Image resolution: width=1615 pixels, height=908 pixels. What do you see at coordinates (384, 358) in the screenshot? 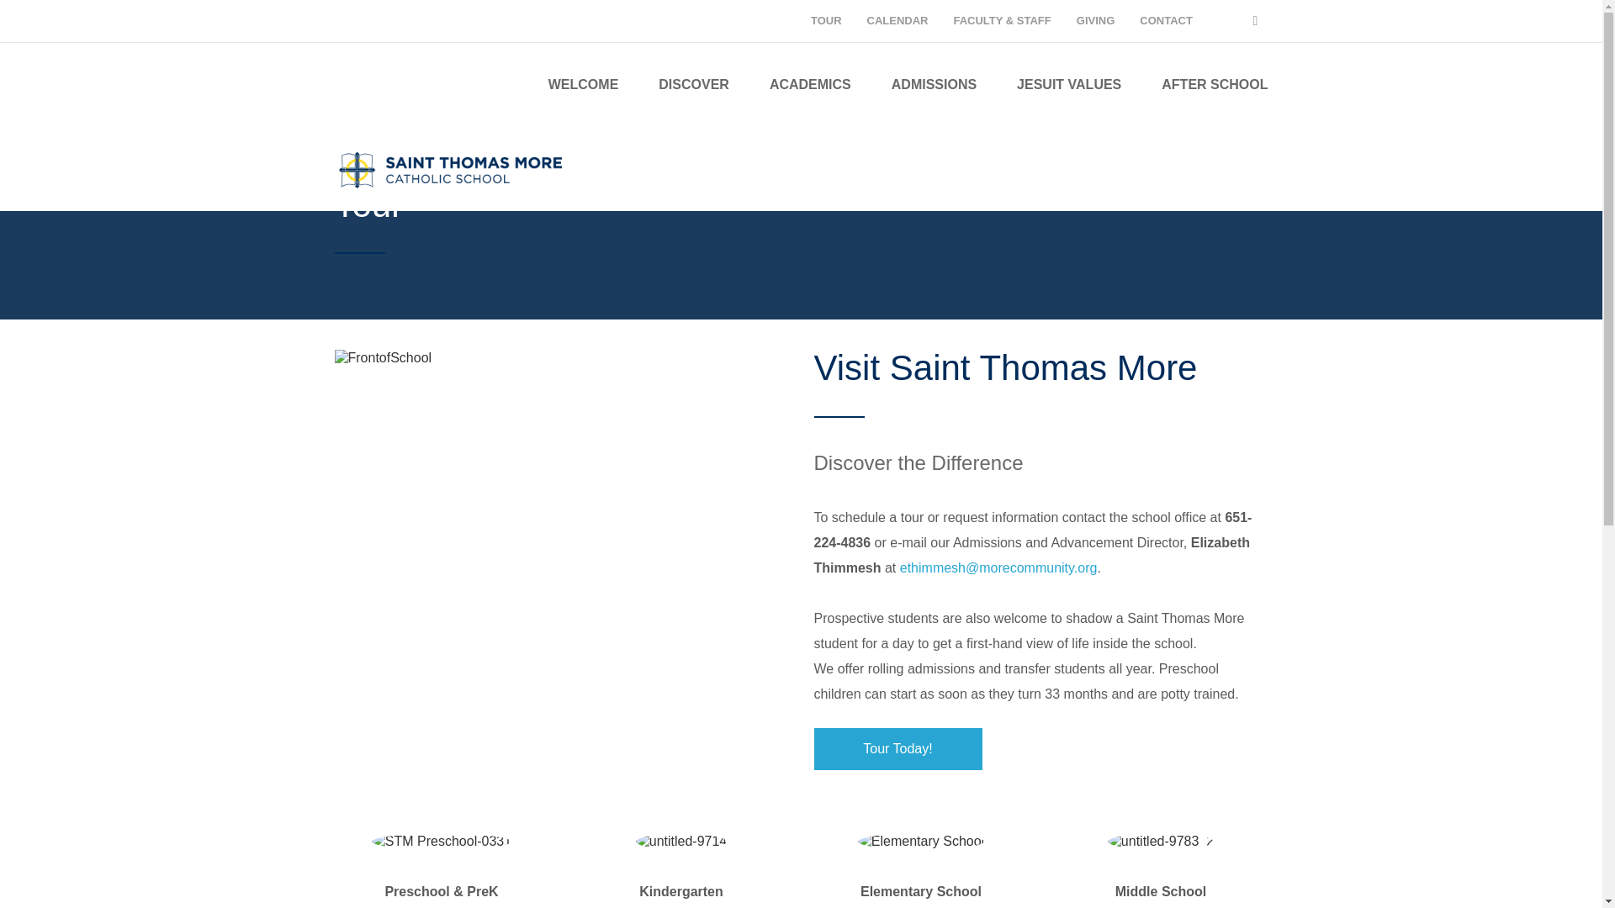
I see `FrontofSchool` at bounding box center [384, 358].